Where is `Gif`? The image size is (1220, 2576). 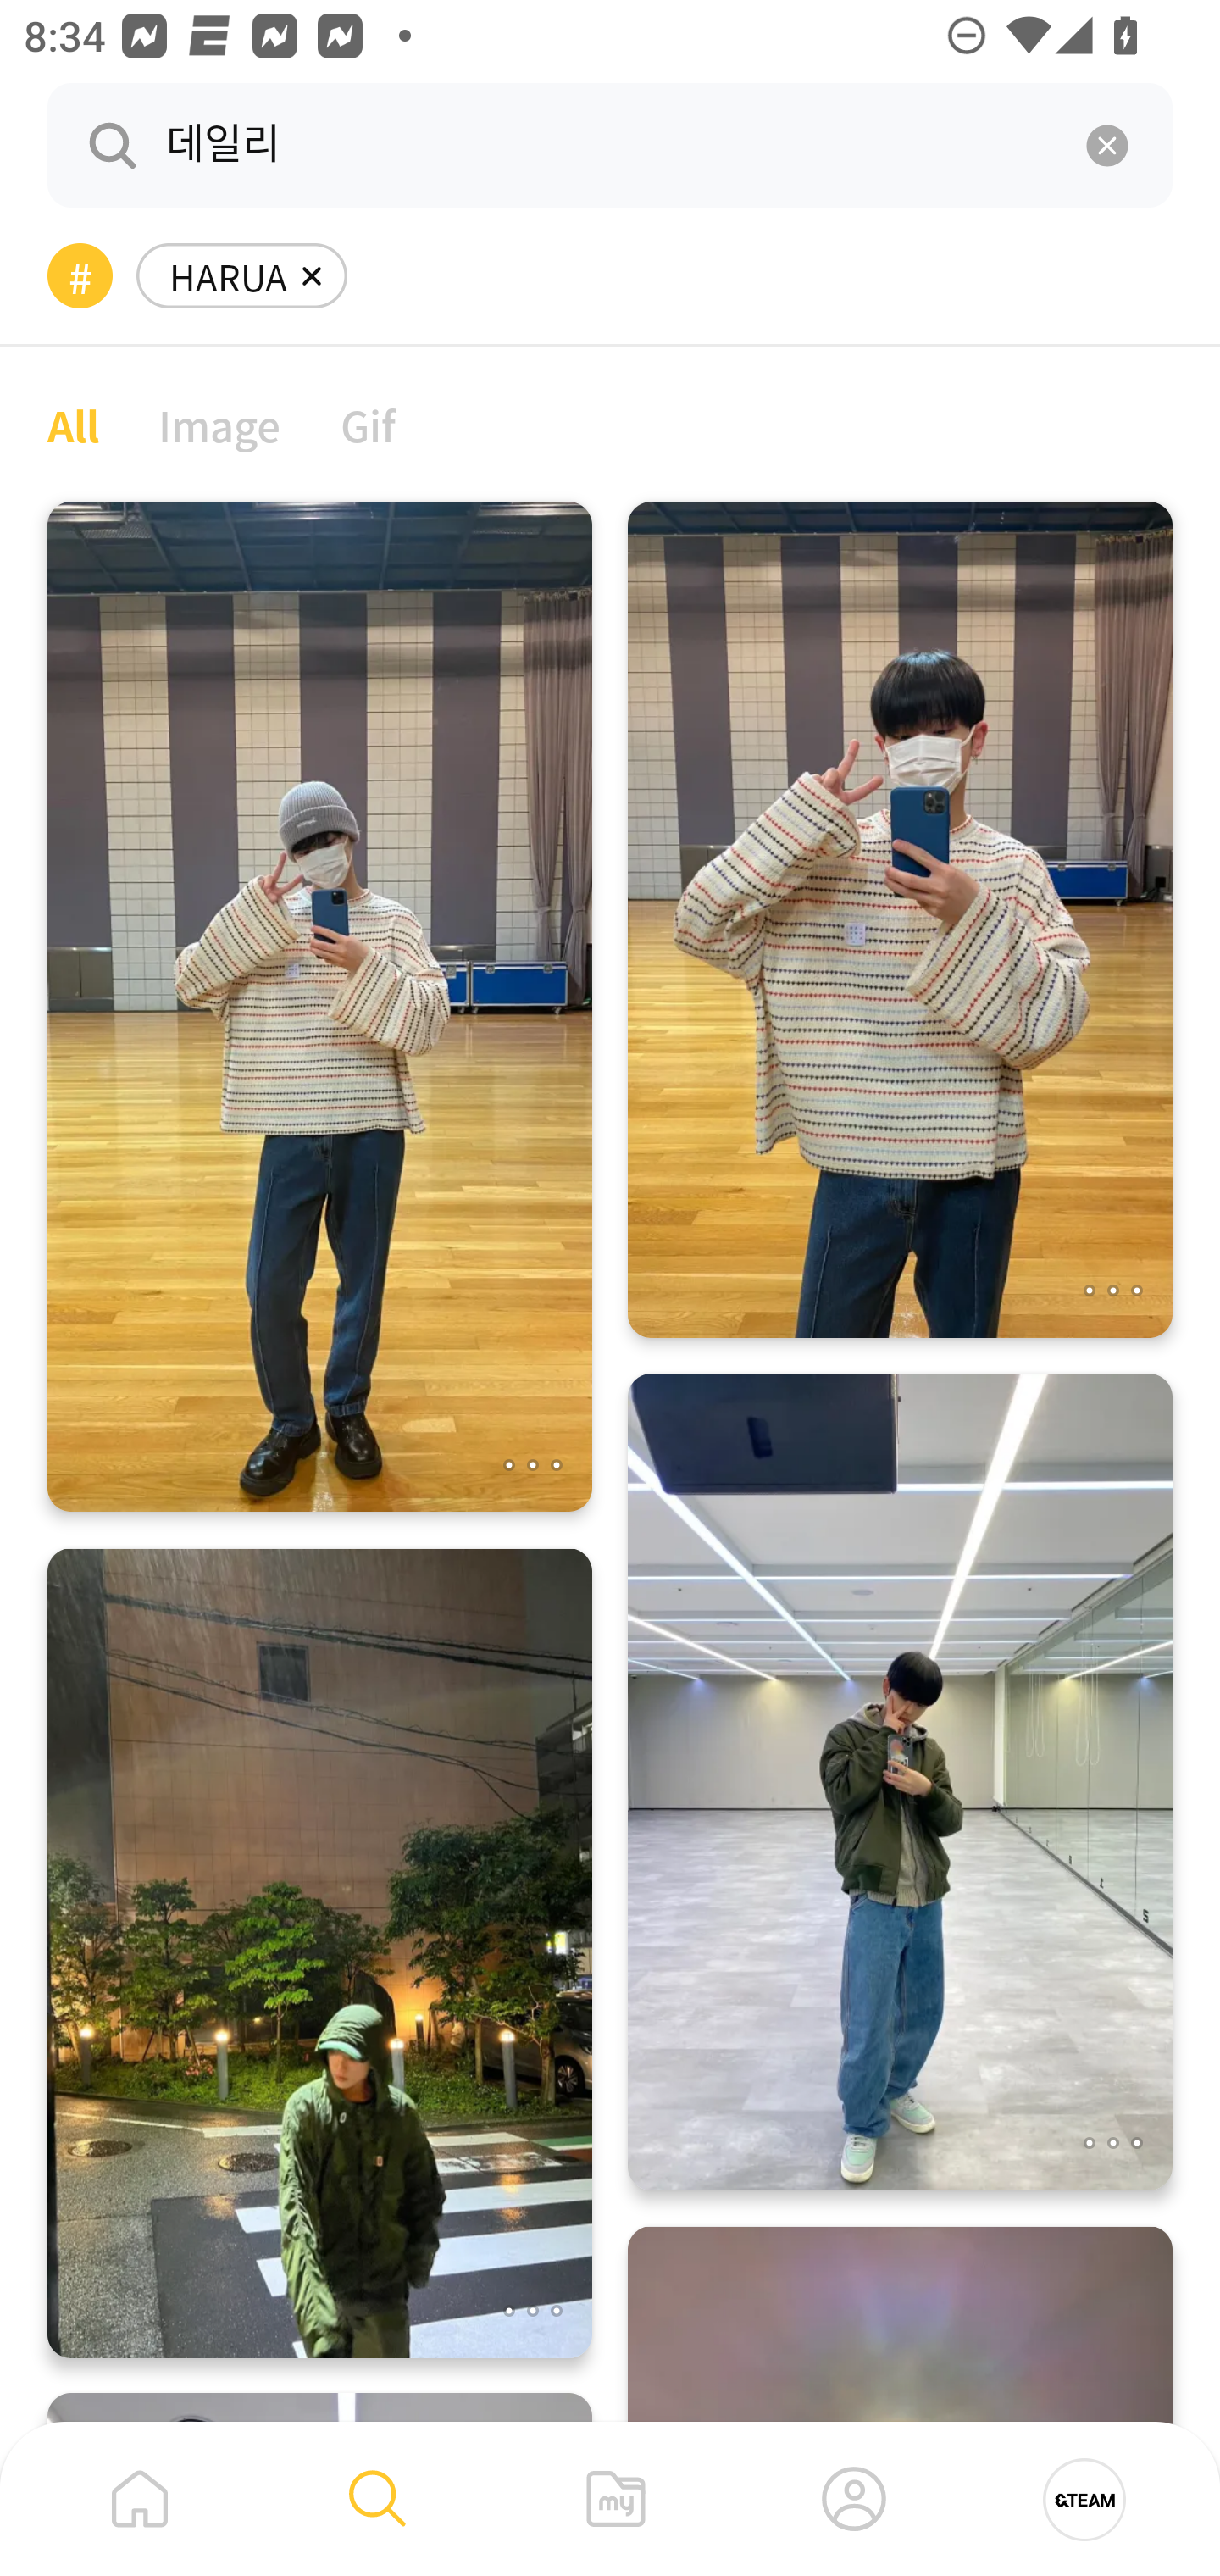 Gif is located at coordinates (368, 424).